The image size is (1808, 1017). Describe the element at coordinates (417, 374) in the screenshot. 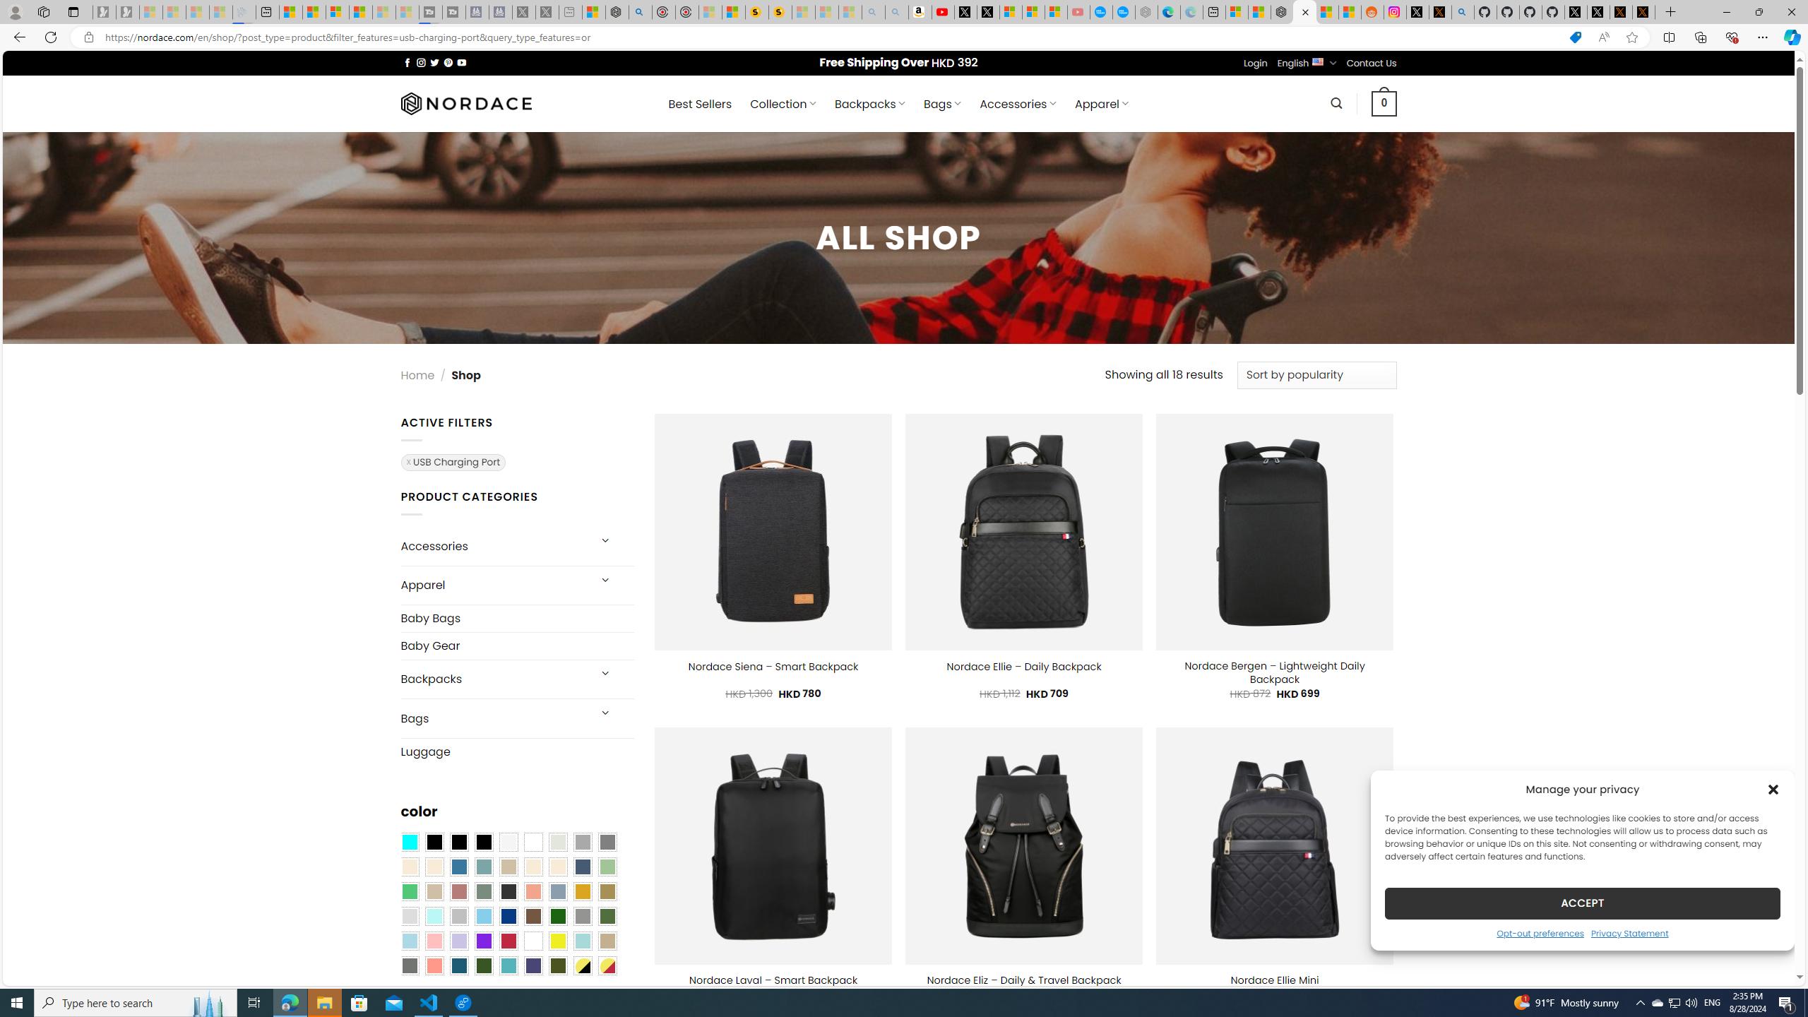

I see `Home` at that location.